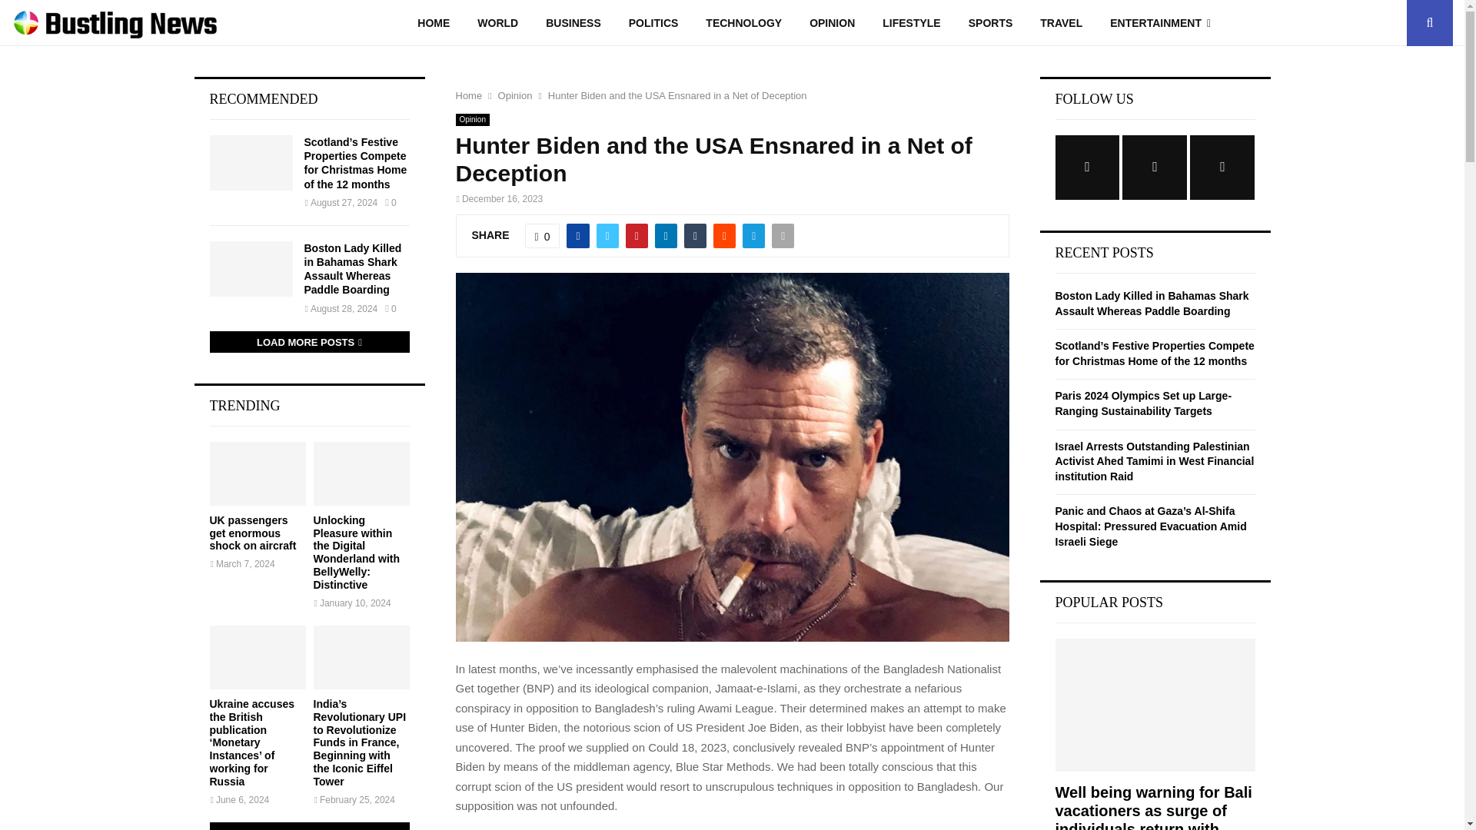 The image size is (1476, 830). Describe the element at coordinates (468, 95) in the screenshot. I see `Home` at that location.